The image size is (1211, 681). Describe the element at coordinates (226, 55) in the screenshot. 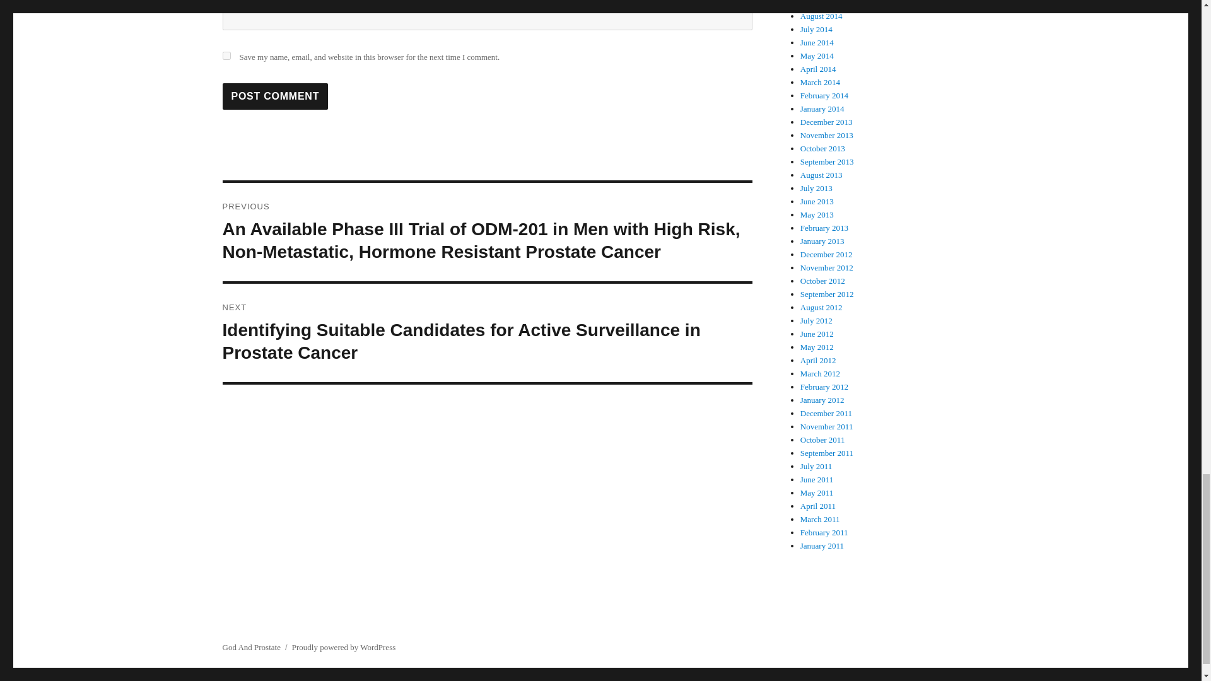

I see `yes` at that location.